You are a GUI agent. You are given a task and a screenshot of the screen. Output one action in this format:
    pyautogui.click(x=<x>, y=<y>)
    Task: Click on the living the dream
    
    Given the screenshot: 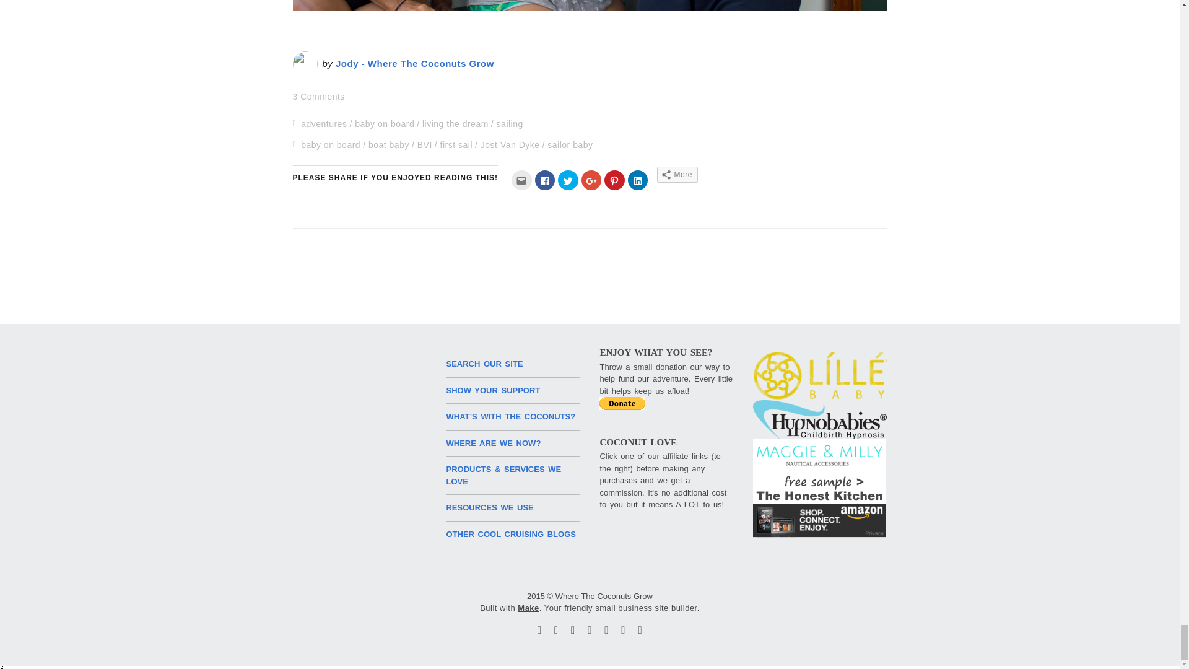 What is the action you would take?
    pyautogui.click(x=455, y=124)
    